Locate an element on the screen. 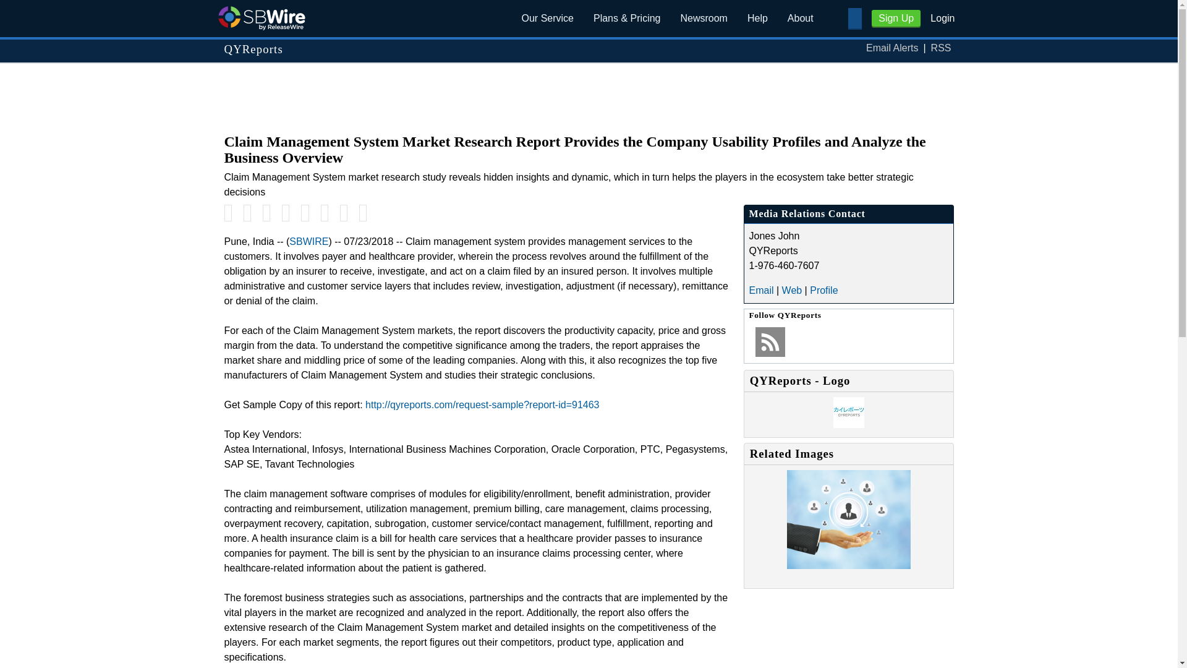 This screenshot has width=1187, height=668. Sign Up is located at coordinates (896, 19).